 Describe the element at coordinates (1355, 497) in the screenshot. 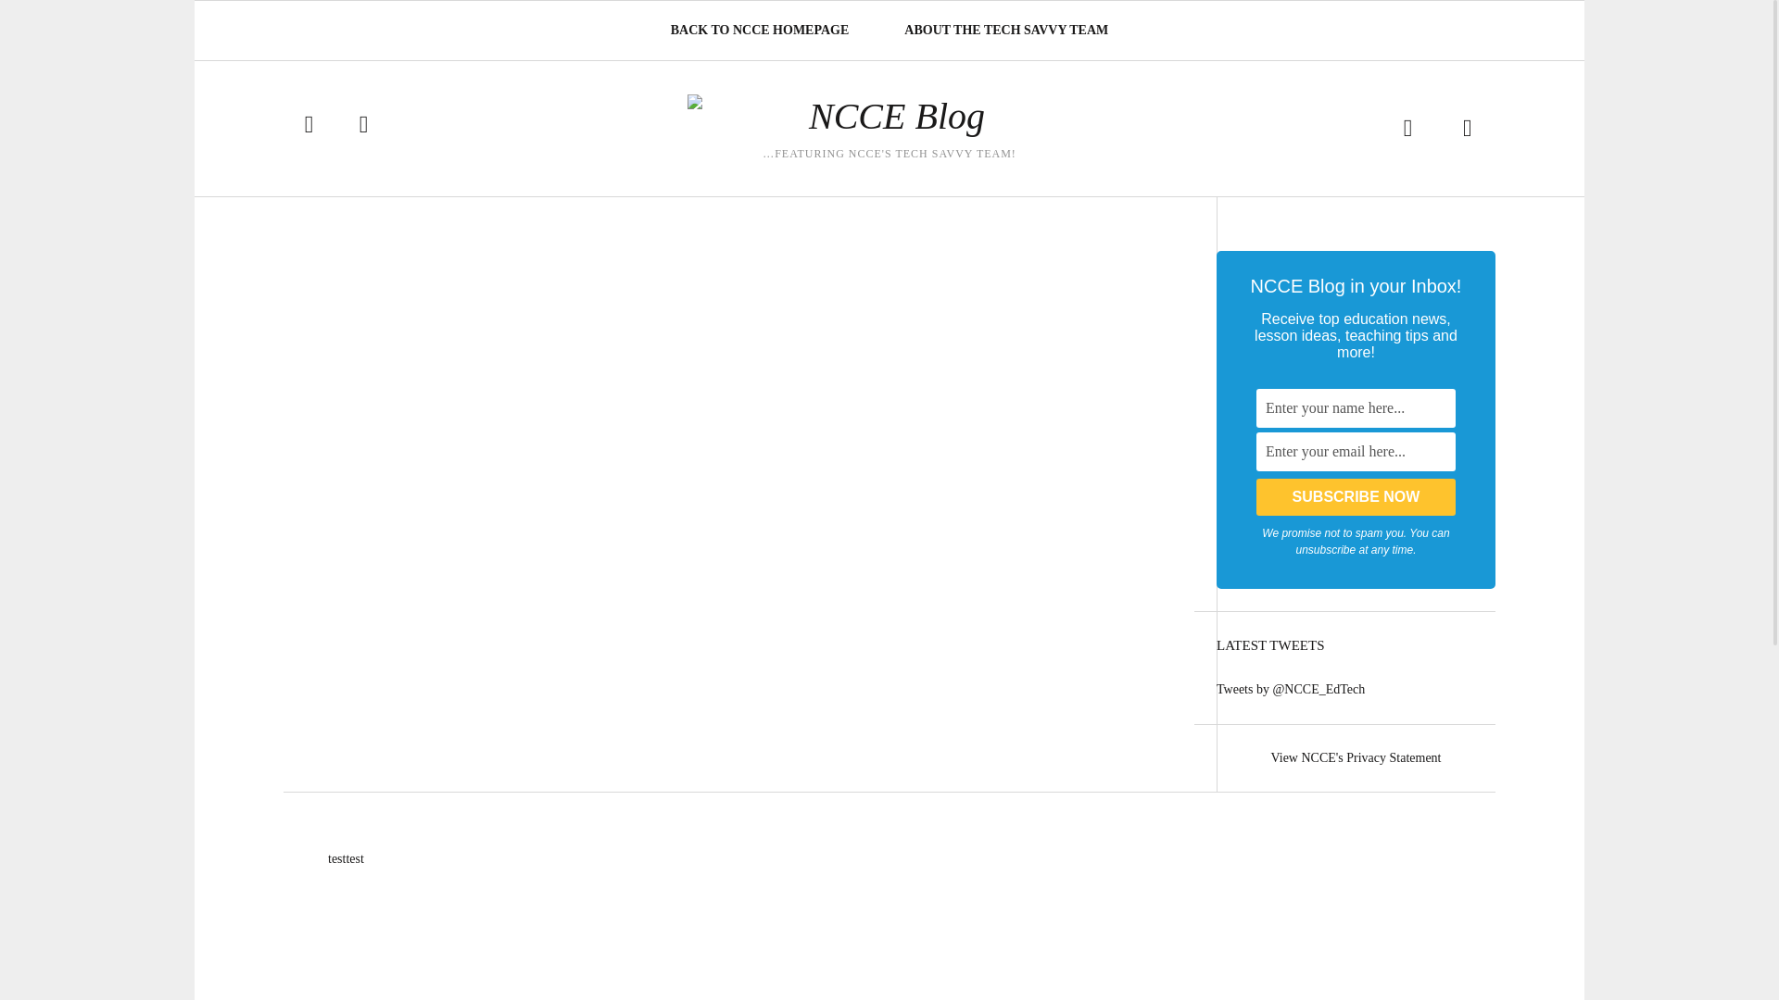

I see `Subscribe Now` at that location.